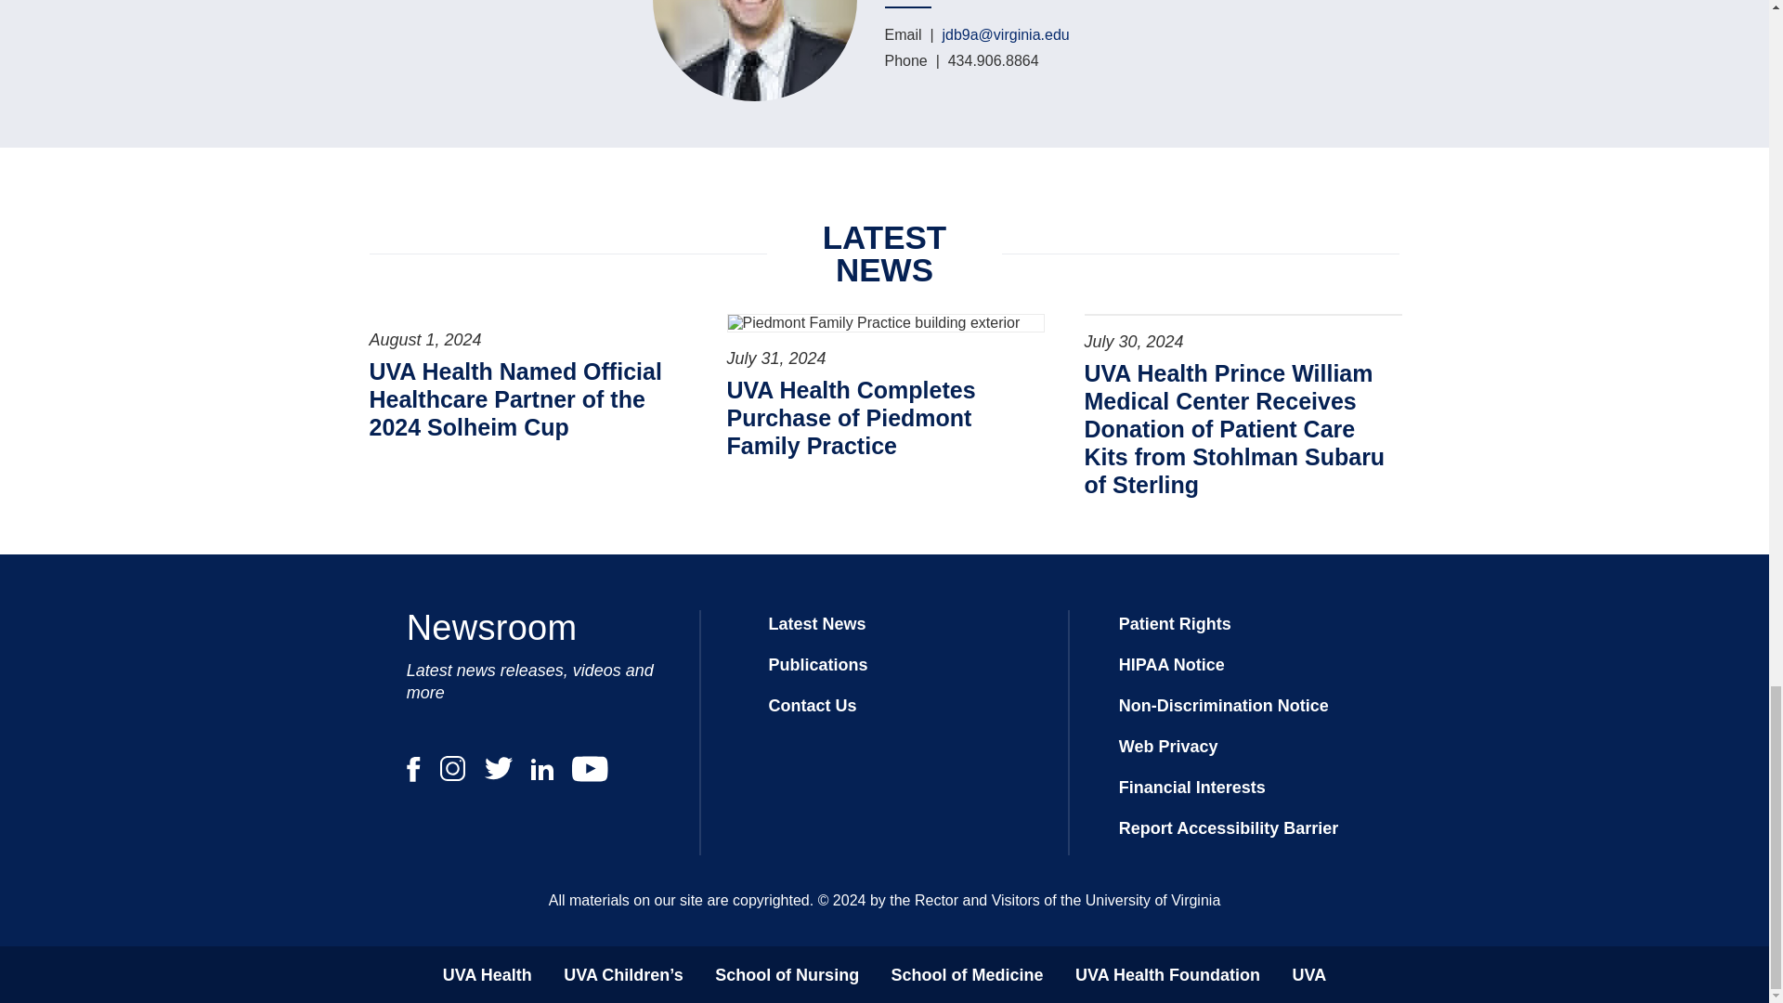 The width and height of the screenshot is (1783, 1003). Describe the element at coordinates (883, 418) in the screenshot. I see `UVA Health Completes Purchase of Piedmont Family Practice ` at that location.